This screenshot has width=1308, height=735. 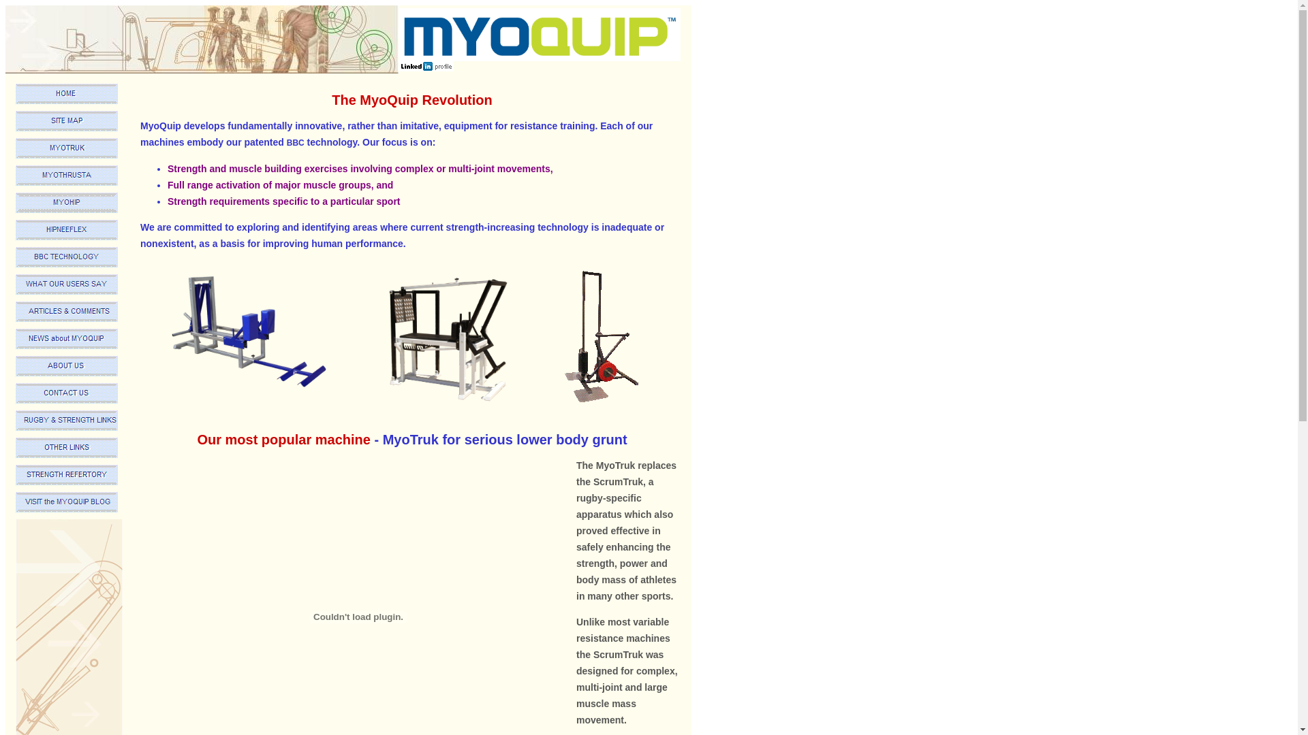 What do you see at coordinates (67, 393) in the screenshot?
I see `Contact Us` at bounding box center [67, 393].